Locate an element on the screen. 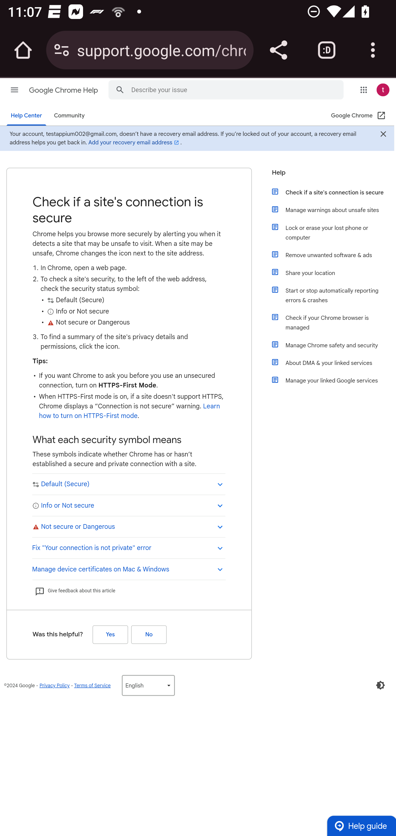  Google apps is located at coordinates (364, 90).